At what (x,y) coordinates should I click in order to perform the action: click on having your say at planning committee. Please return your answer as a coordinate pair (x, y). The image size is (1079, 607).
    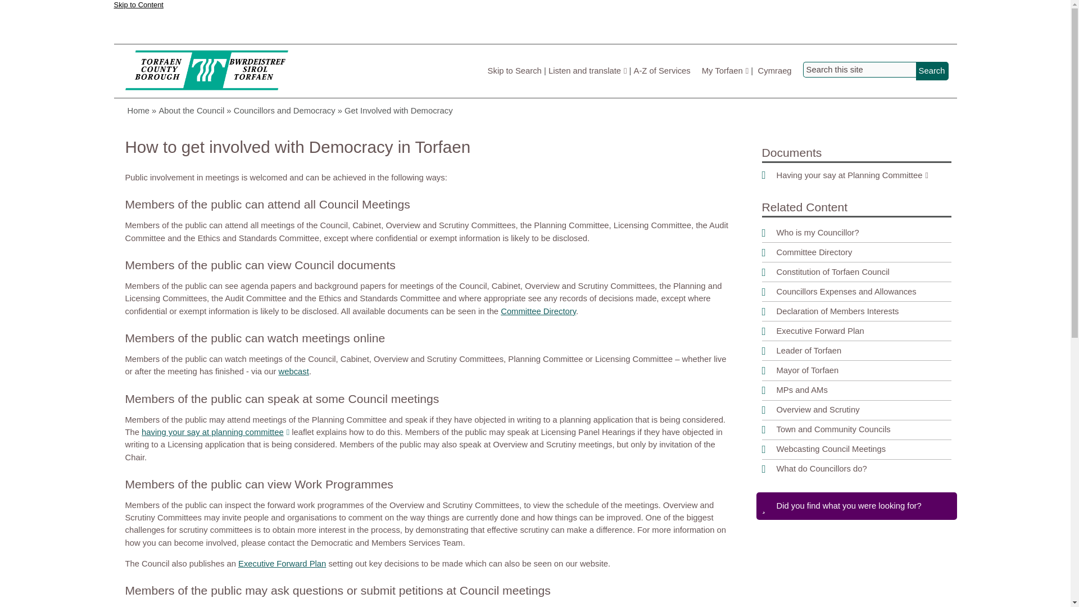
    Looking at the image, I should click on (215, 432).